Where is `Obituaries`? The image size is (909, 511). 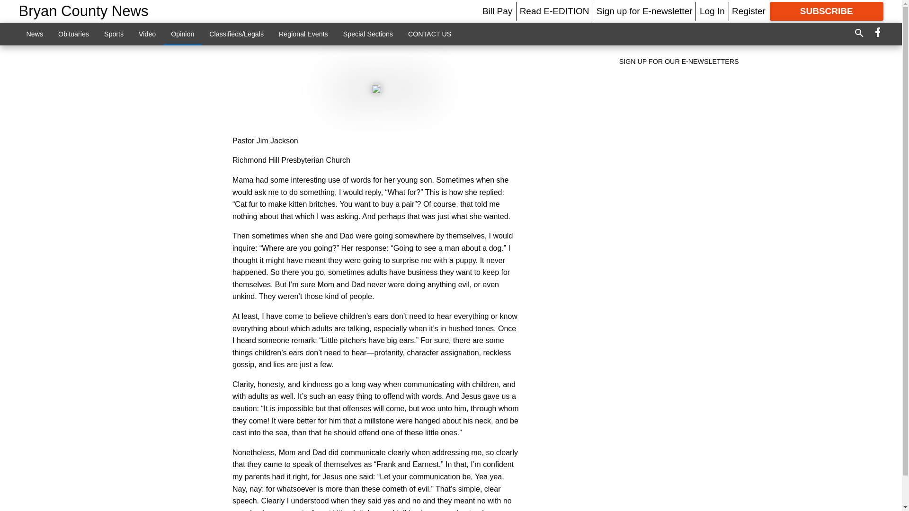
Obituaries is located at coordinates (73, 34).